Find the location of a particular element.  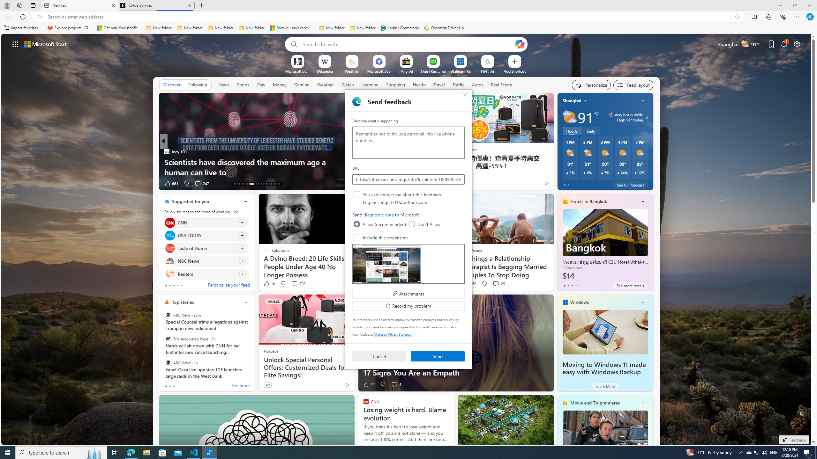

Real Estate is located at coordinates (501, 85).